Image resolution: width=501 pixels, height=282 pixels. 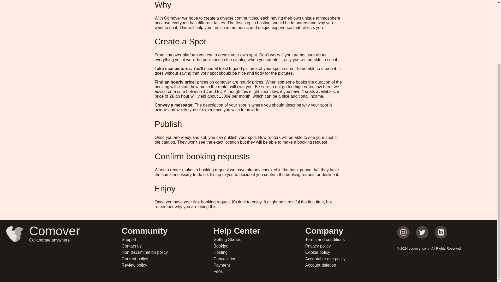 I want to click on Terms and conditions, so click(x=351, y=246).